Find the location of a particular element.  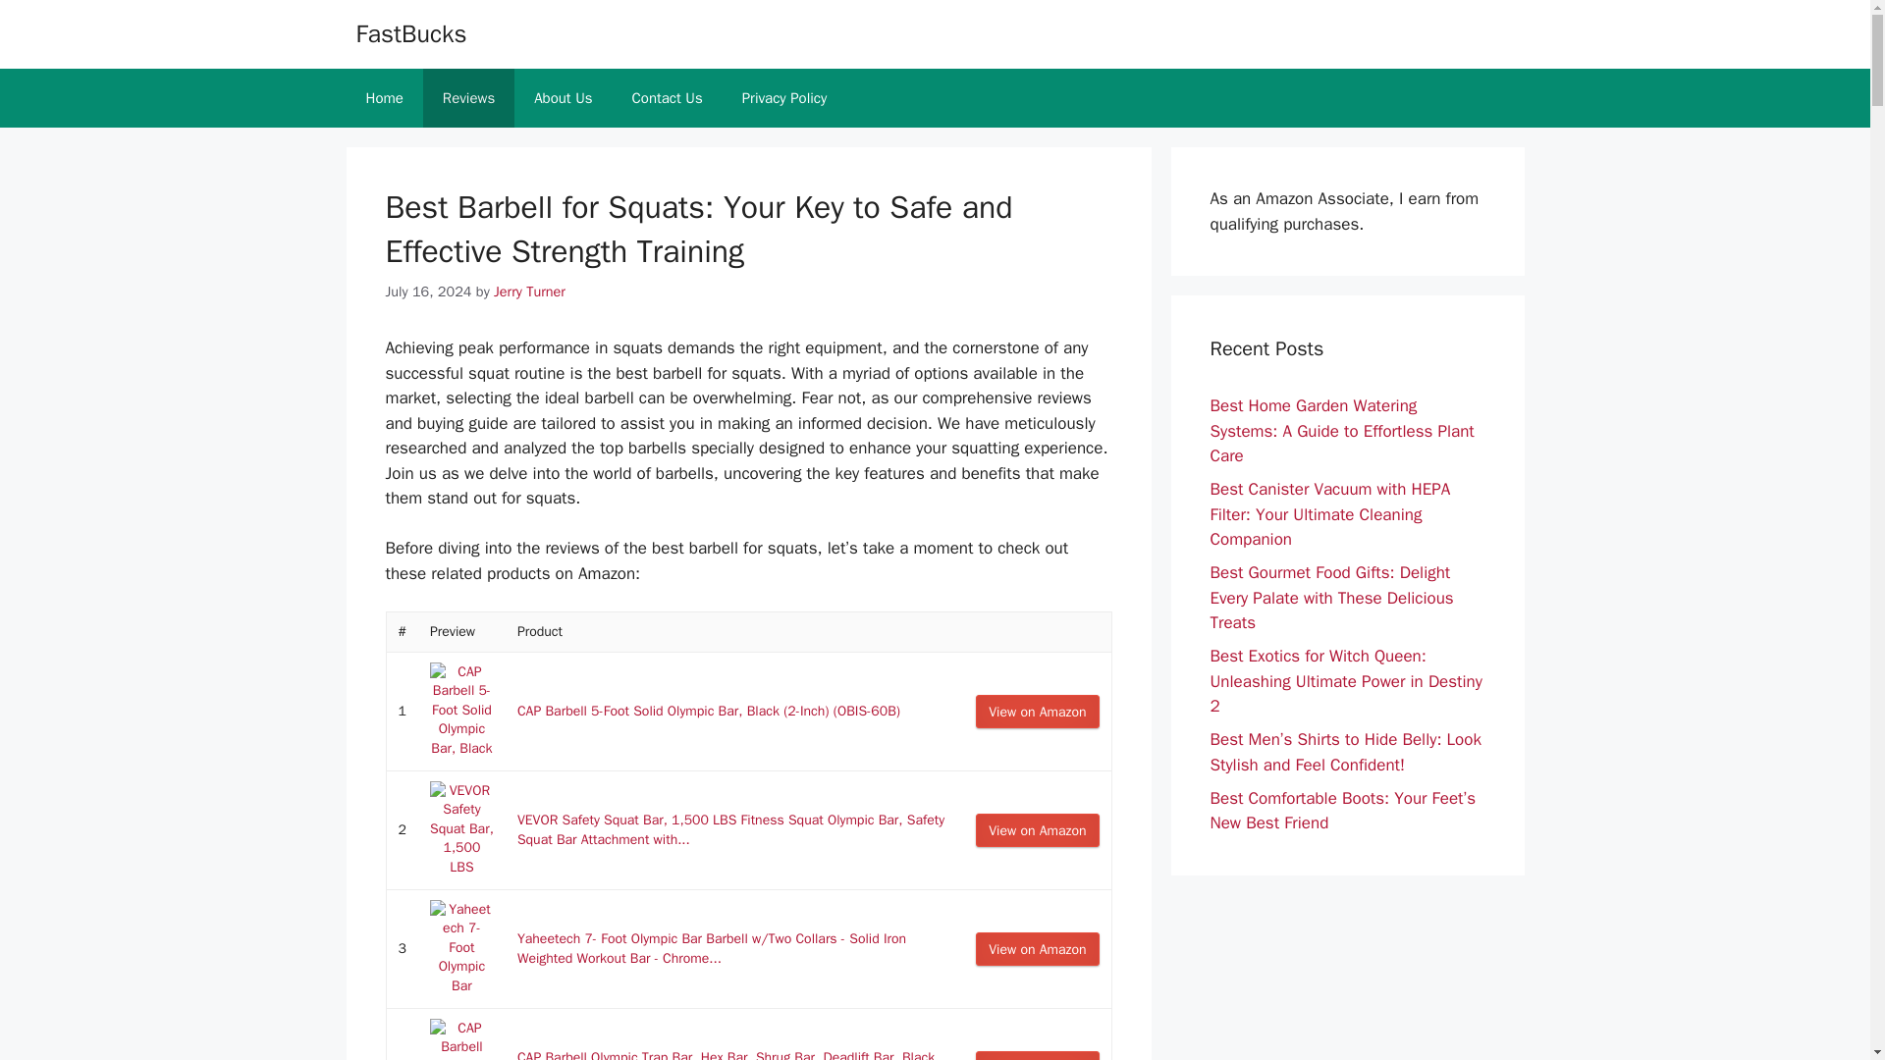

View on Amazon is located at coordinates (1037, 711).